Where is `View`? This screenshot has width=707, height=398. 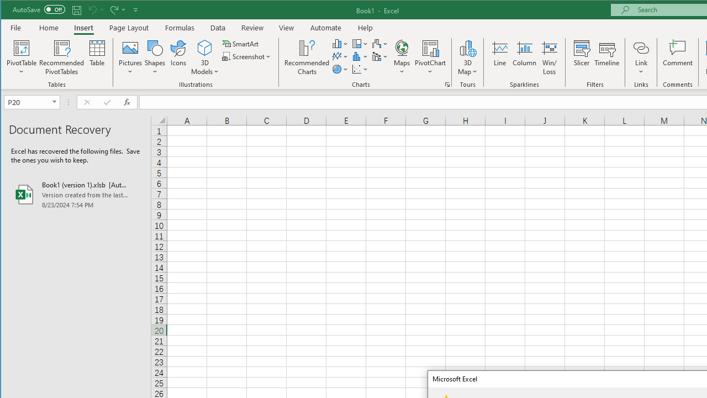
View is located at coordinates (286, 28).